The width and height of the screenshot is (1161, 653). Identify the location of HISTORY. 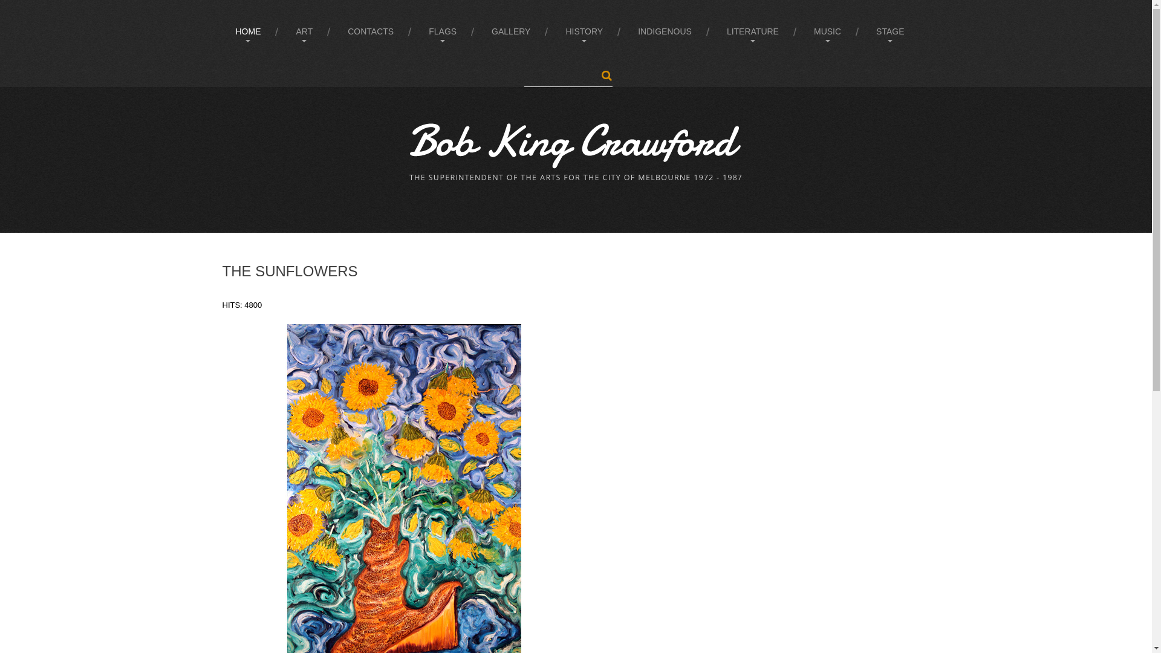
(584, 31).